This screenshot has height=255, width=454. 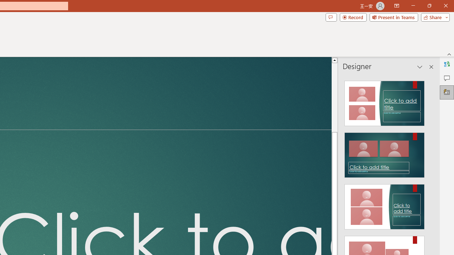 What do you see at coordinates (447, 92) in the screenshot?
I see `Designer` at bounding box center [447, 92].